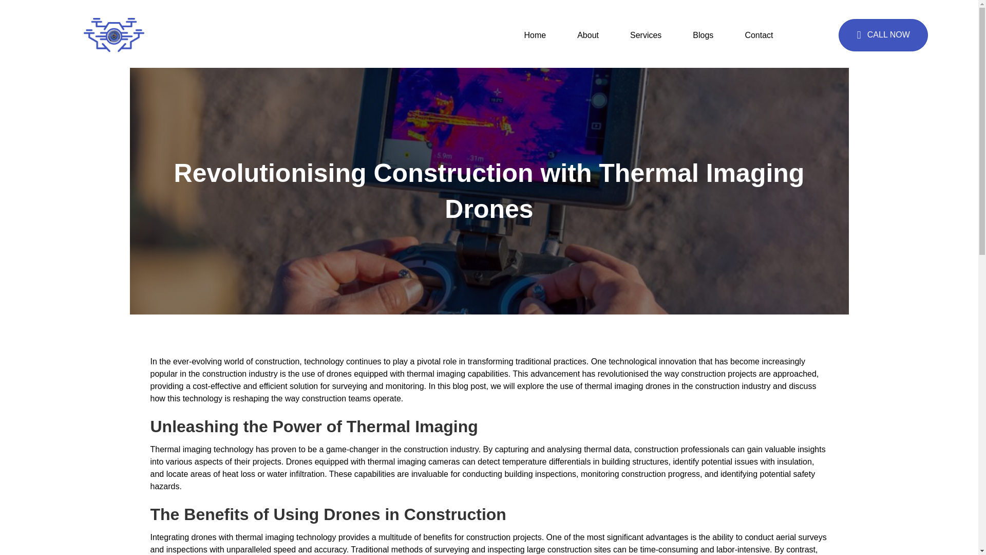 This screenshot has width=986, height=555. Describe the element at coordinates (114, 35) in the screenshot. I see `Group 12` at that location.